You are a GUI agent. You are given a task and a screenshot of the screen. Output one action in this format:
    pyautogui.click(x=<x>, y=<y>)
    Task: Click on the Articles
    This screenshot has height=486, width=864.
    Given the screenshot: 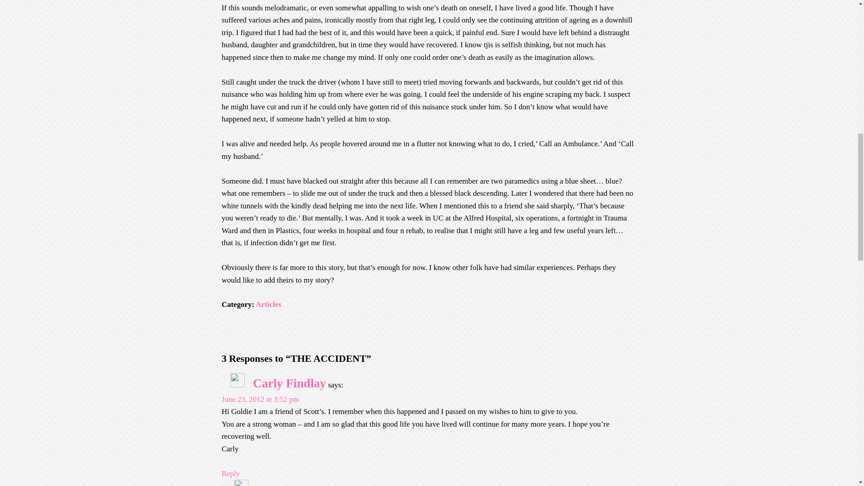 What is the action you would take?
    pyautogui.click(x=268, y=304)
    